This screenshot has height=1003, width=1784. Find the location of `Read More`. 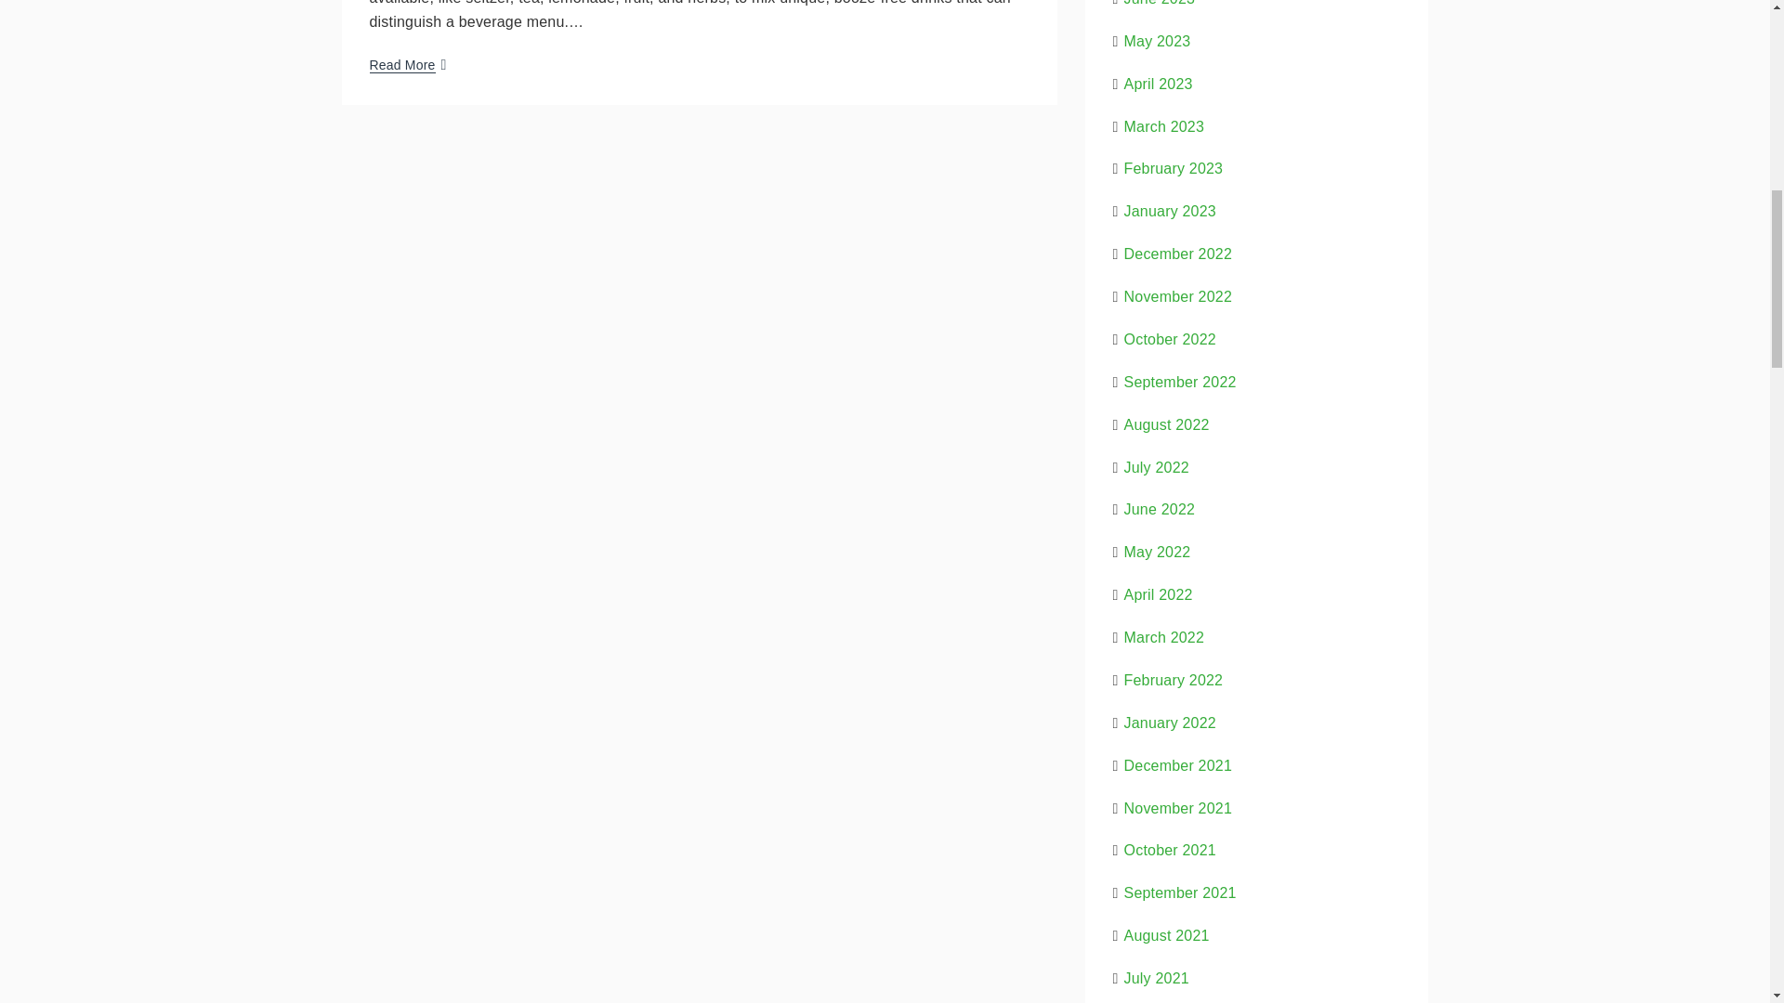

Read More is located at coordinates (401, 64).